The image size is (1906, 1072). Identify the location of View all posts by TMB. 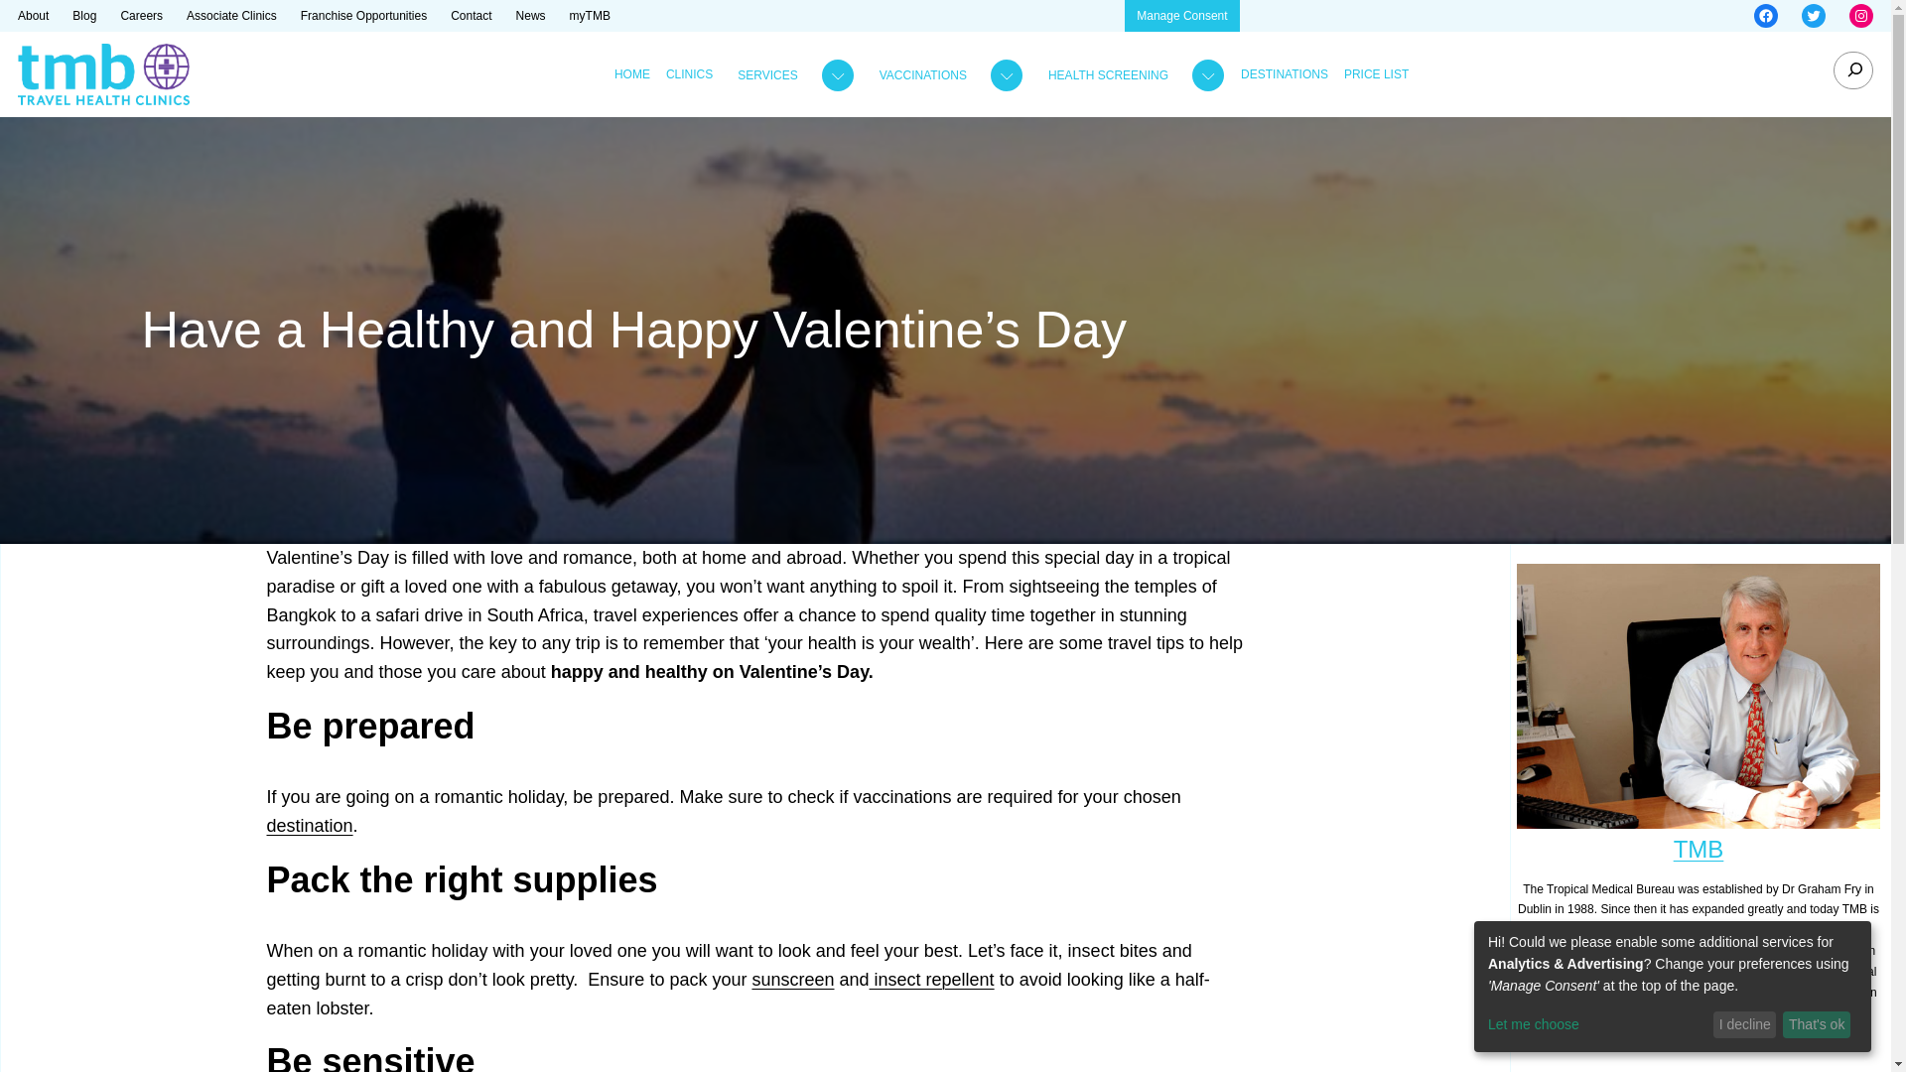
(1699, 850).